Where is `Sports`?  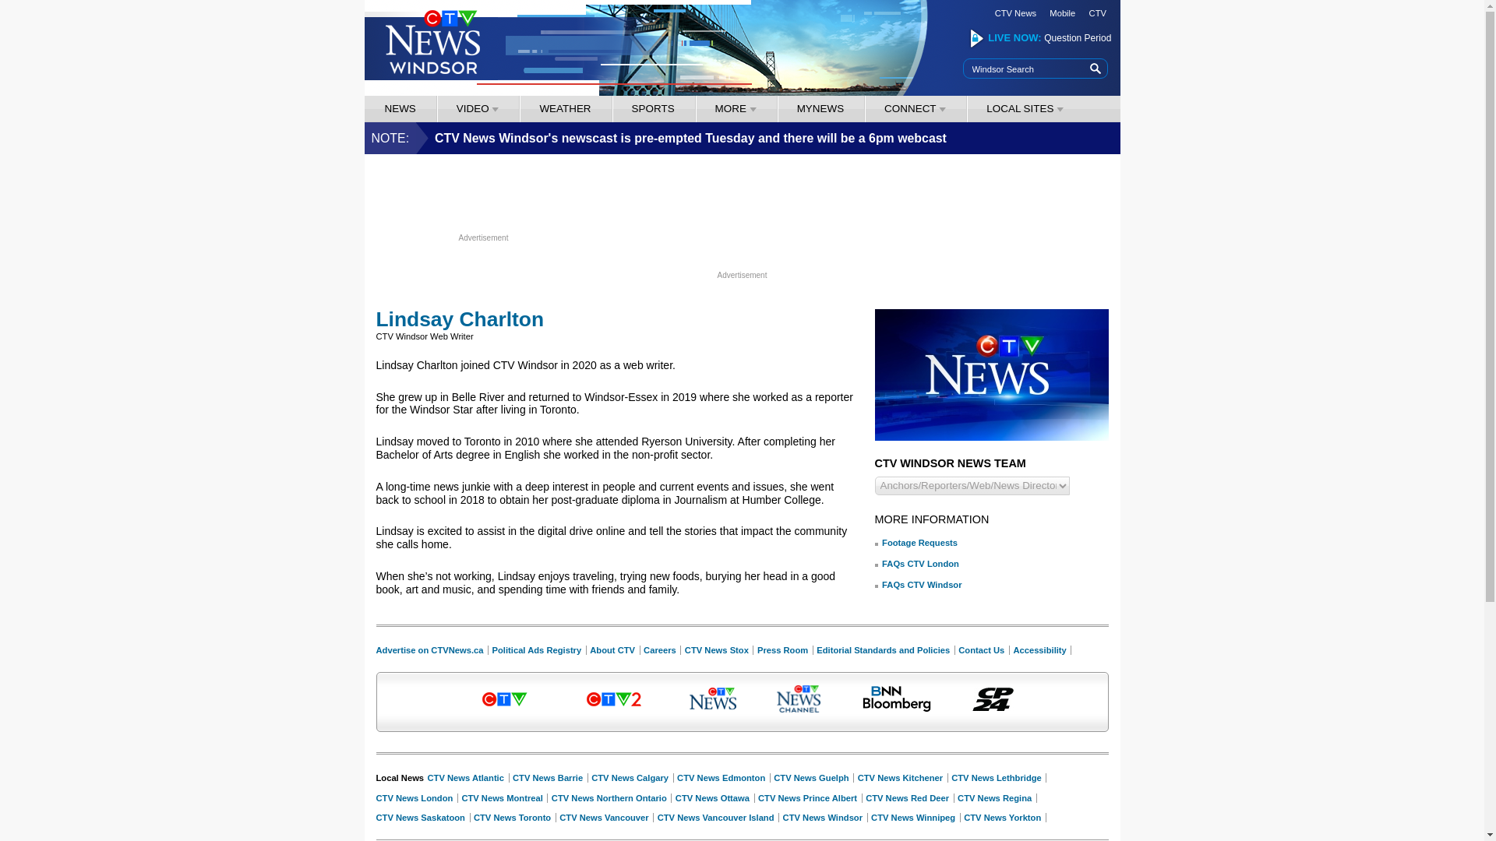
Sports is located at coordinates (653, 107).